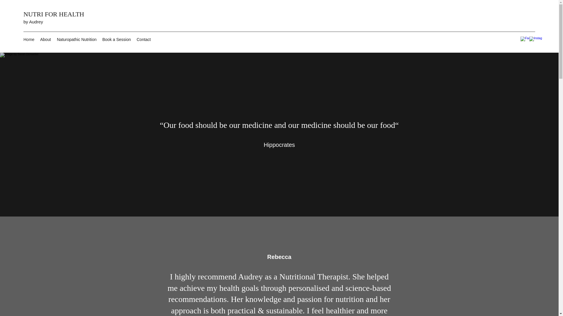  Describe the element at coordinates (77, 39) in the screenshot. I see `Naturopathic Nutrition` at that location.